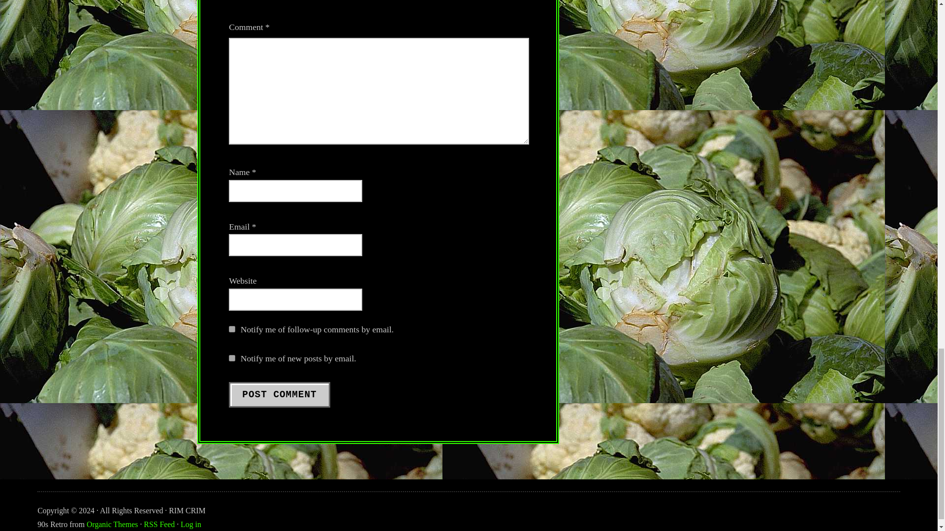 The image size is (945, 531). What do you see at coordinates (279, 394) in the screenshot?
I see `Post Comment` at bounding box center [279, 394].